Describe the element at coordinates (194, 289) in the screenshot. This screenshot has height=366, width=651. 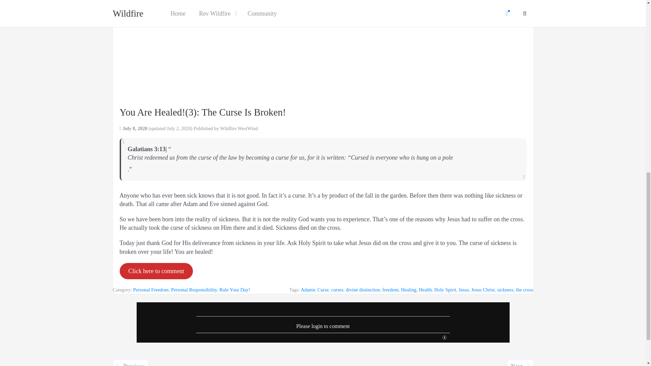
I see `Personal Responsibility` at that location.